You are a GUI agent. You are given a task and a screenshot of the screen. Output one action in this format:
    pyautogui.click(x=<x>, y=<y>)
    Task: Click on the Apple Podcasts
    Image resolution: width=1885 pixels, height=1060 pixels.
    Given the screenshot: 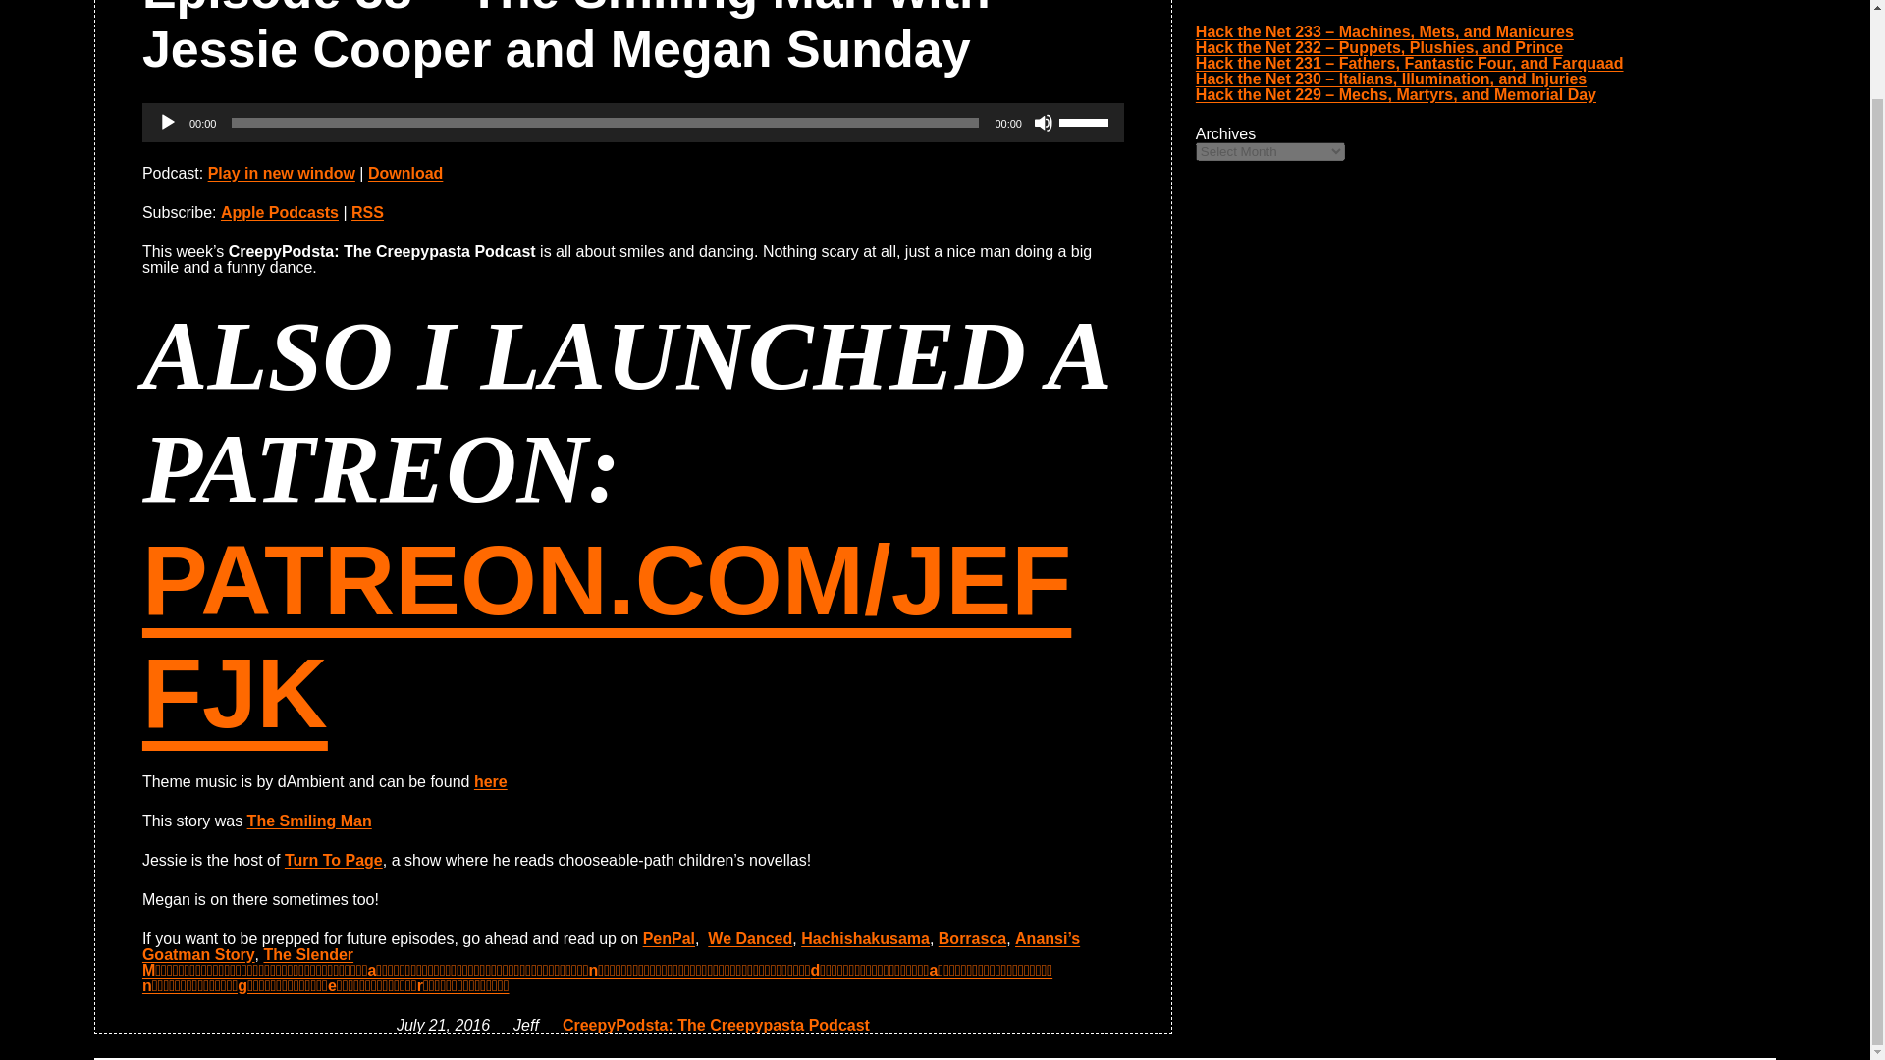 What is the action you would take?
    pyautogui.click(x=279, y=212)
    